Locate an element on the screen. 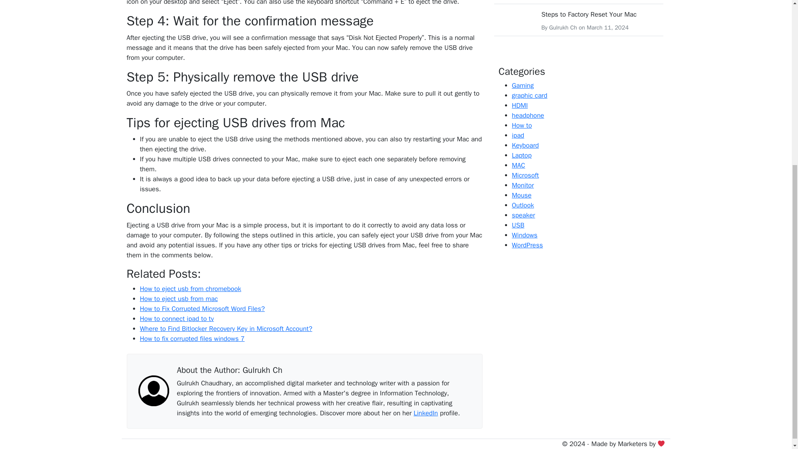 The image size is (798, 449). HDMI is located at coordinates (520, 106).